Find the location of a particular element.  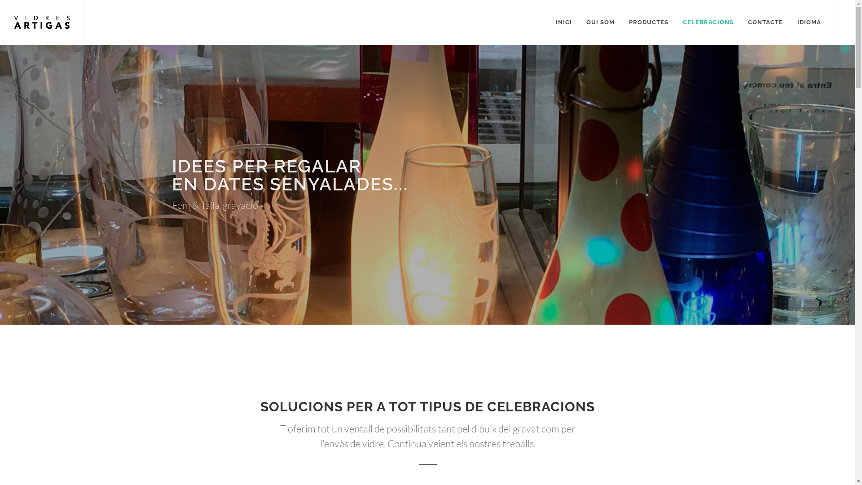

IDIOMA is located at coordinates (809, 22).